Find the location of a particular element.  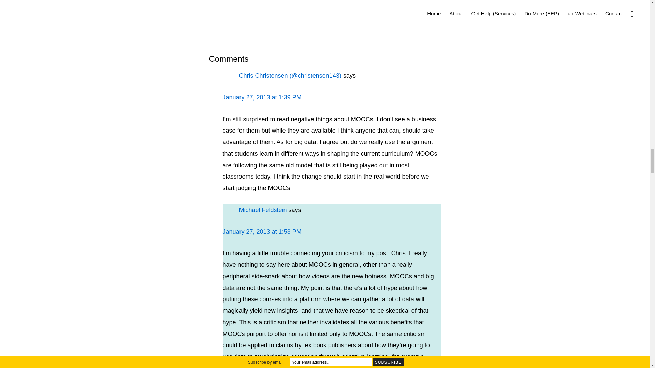

Massive open online course is located at coordinates (339, 14).